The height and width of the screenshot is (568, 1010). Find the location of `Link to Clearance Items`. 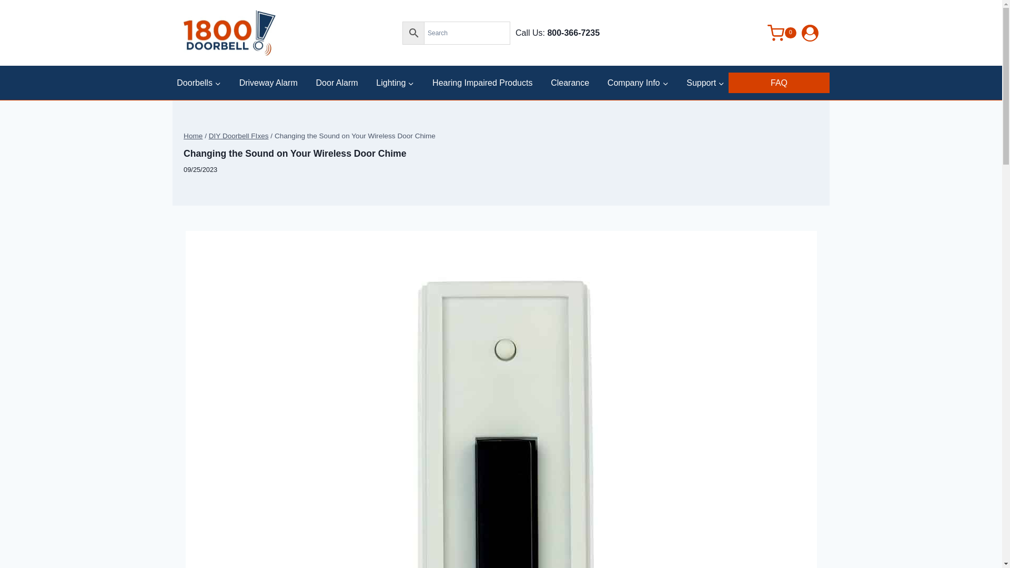

Link to Clearance Items is located at coordinates (570, 82).